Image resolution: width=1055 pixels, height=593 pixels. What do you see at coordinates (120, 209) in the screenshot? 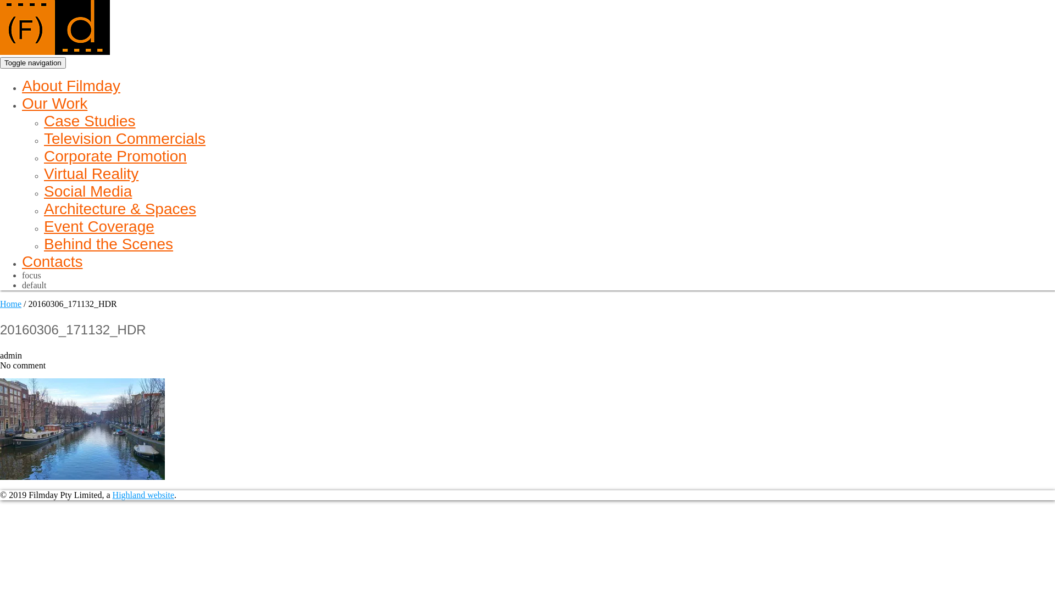
I see `Architecture & Spaces` at bounding box center [120, 209].